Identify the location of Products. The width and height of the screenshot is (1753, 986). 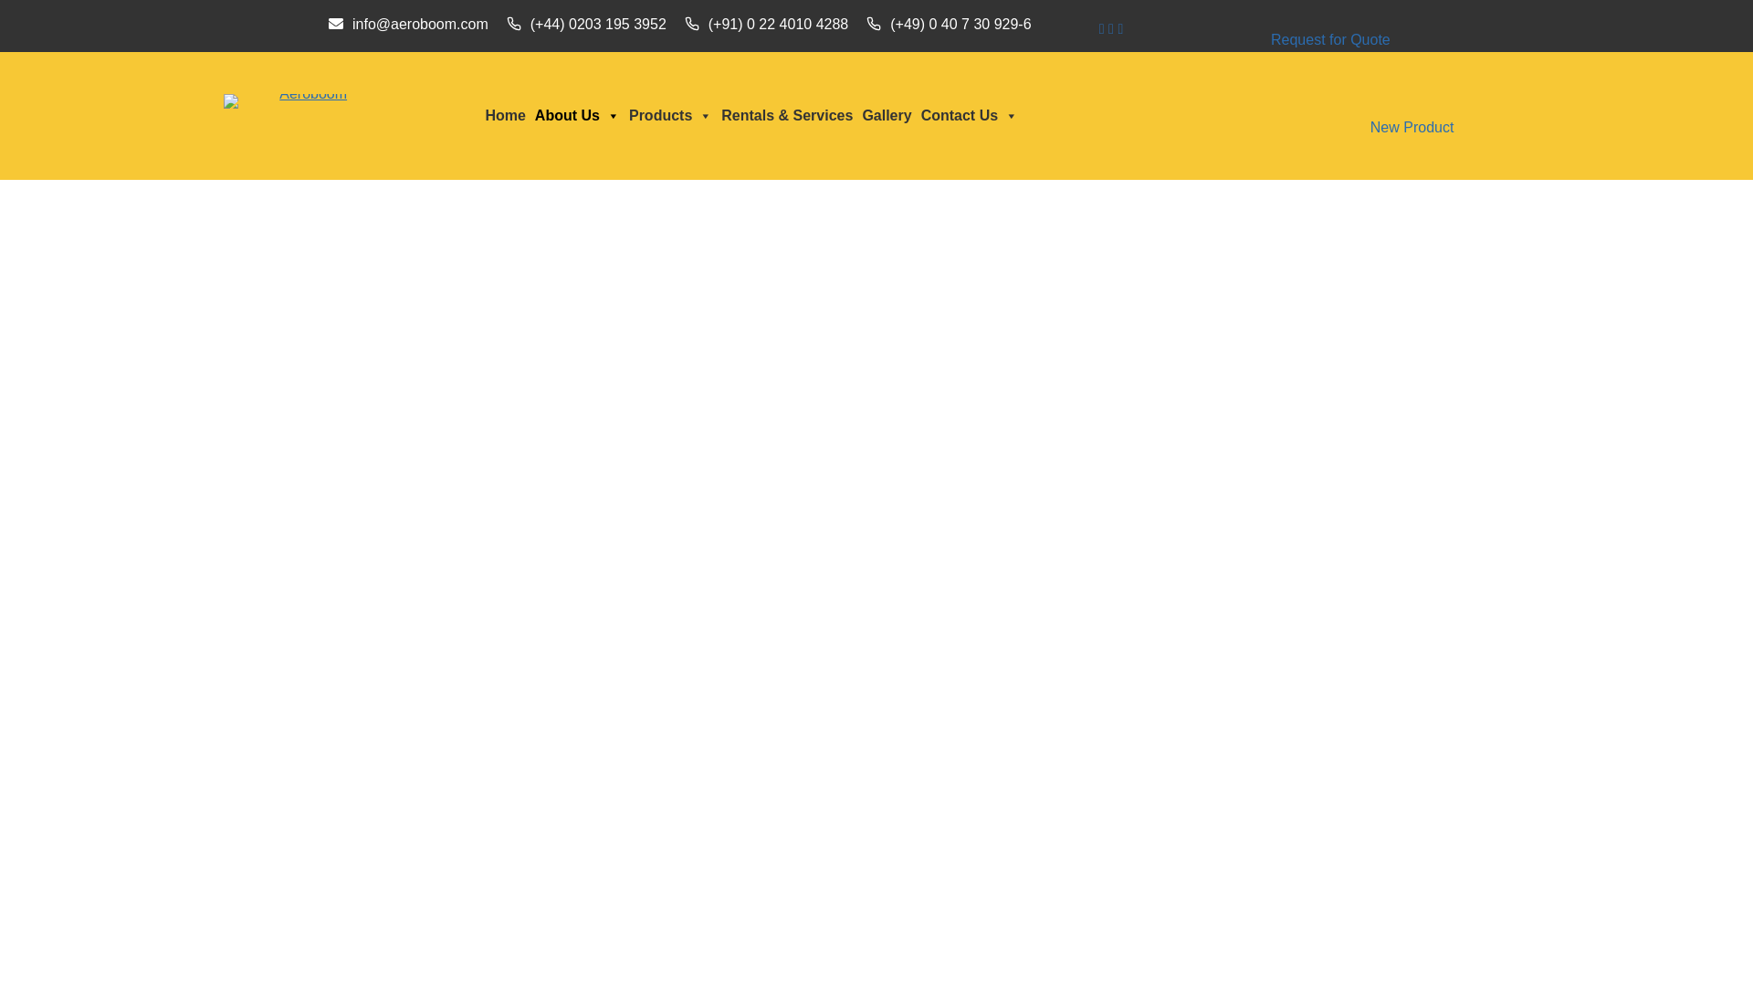
(670, 116).